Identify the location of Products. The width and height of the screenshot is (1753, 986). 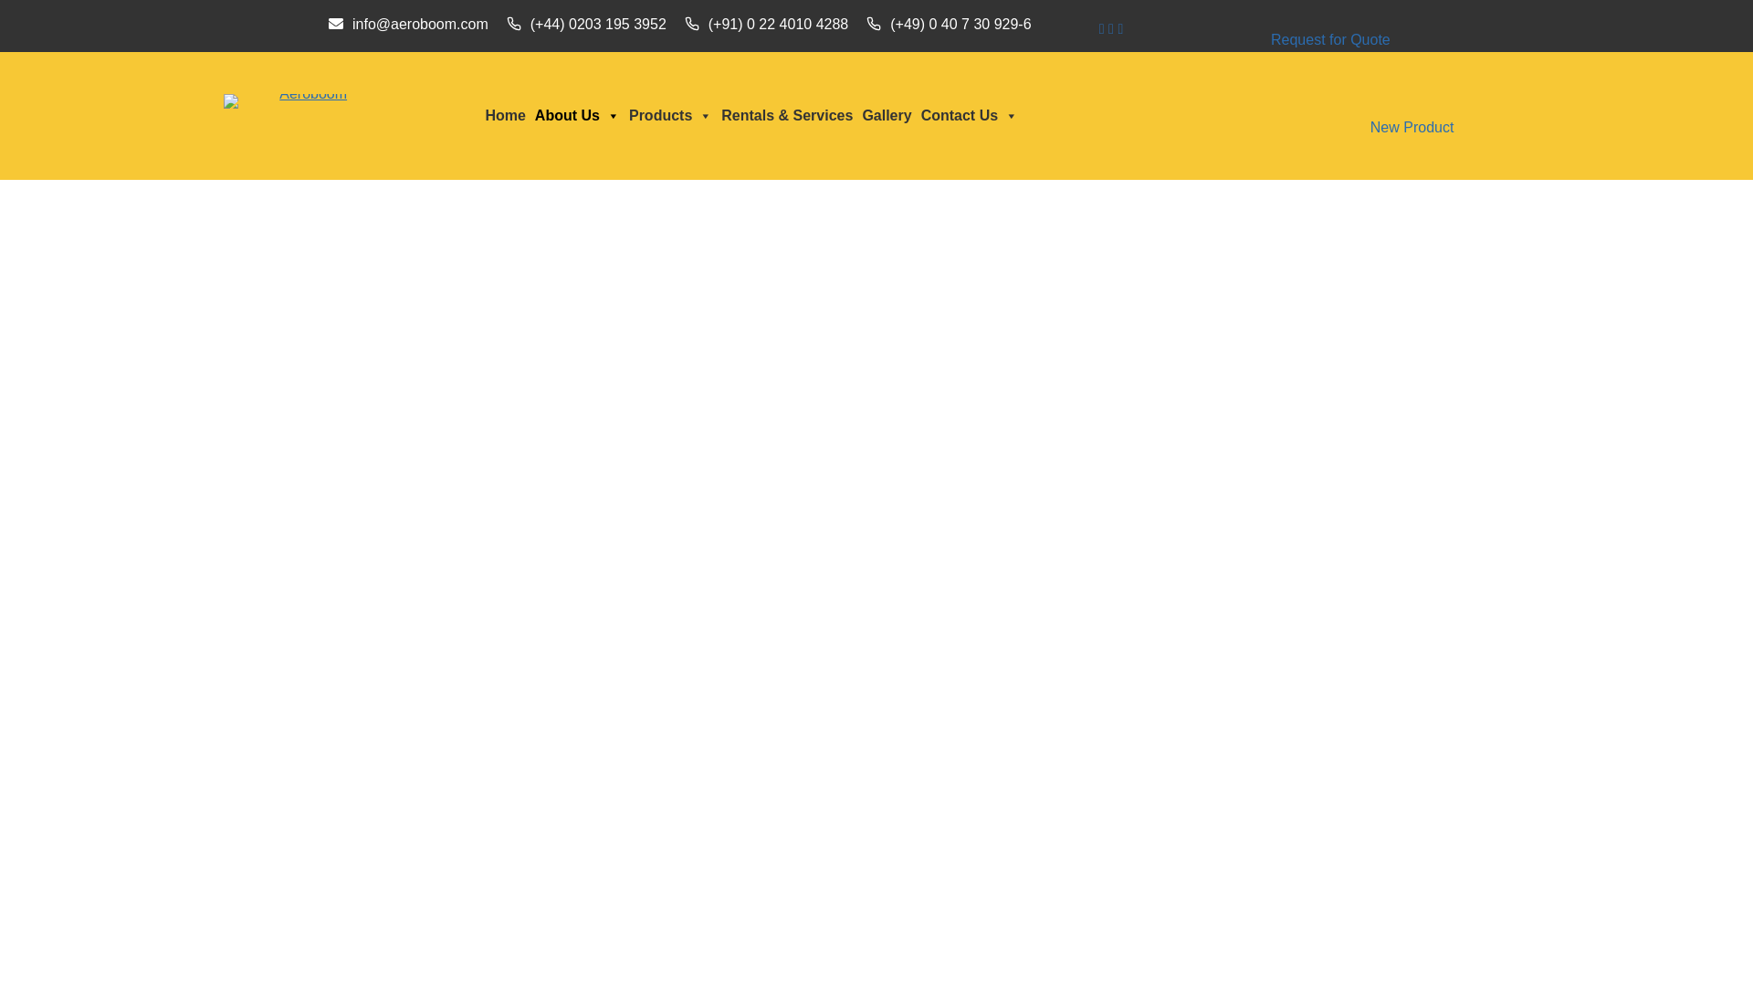
(670, 116).